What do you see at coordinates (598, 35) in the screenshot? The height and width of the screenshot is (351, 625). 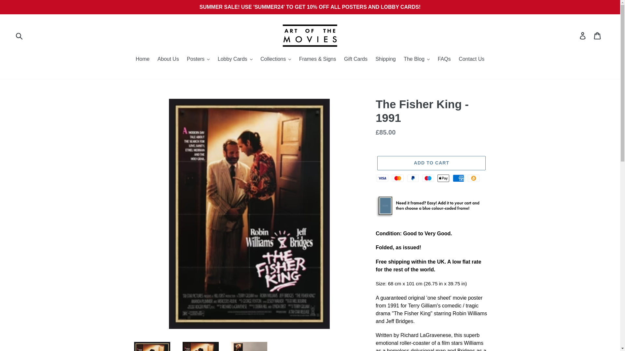 I see `Cart` at bounding box center [598, 35].